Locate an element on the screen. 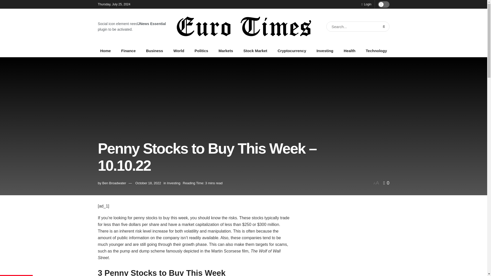 This screenshot has width=491, height=276. Politics is located at coordinates (202, 51).